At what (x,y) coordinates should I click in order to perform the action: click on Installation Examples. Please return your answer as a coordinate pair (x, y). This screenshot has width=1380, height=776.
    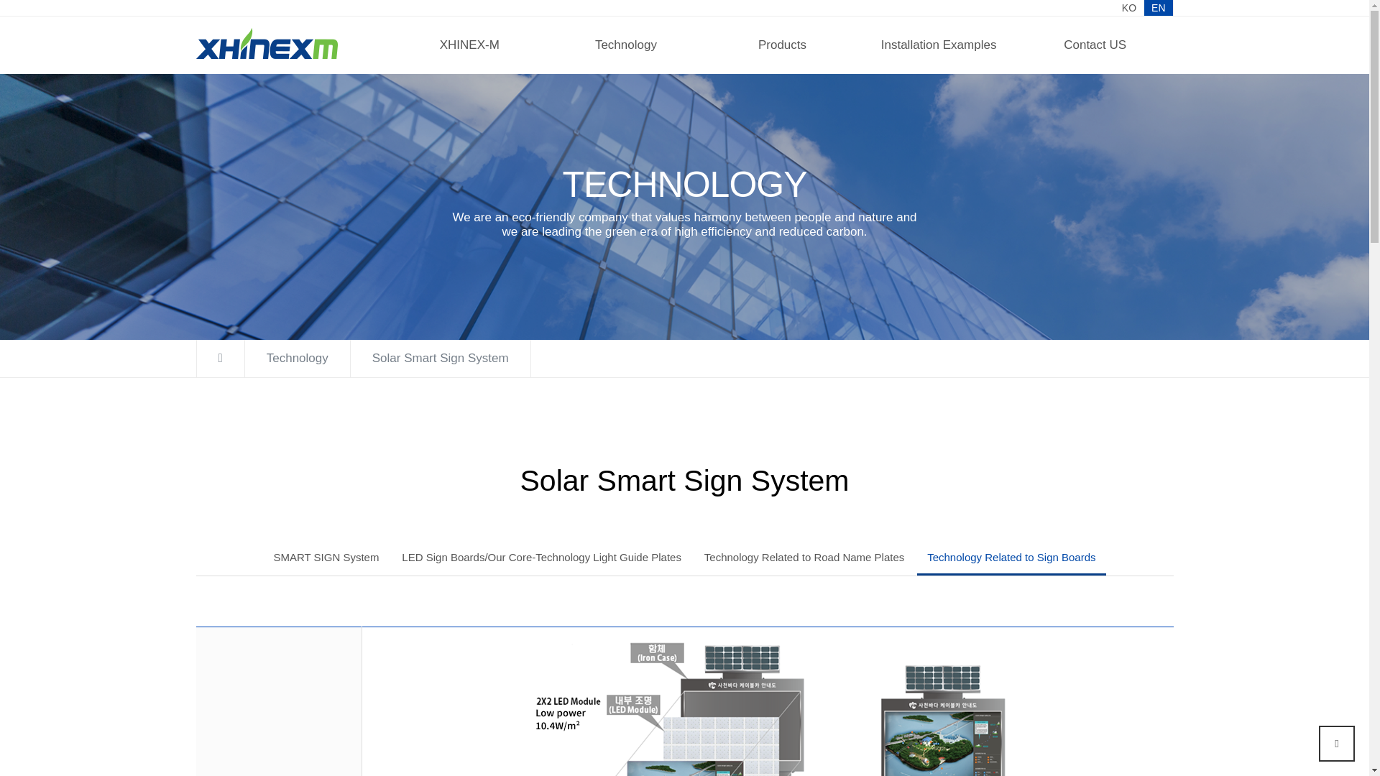
    Looking at the image, I should click on (939, 45).